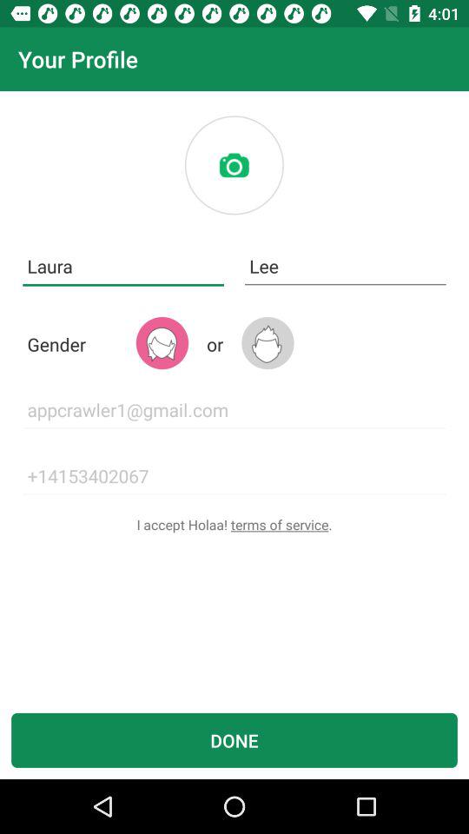  I want to click on click item next to or icon, so click(268, 342).